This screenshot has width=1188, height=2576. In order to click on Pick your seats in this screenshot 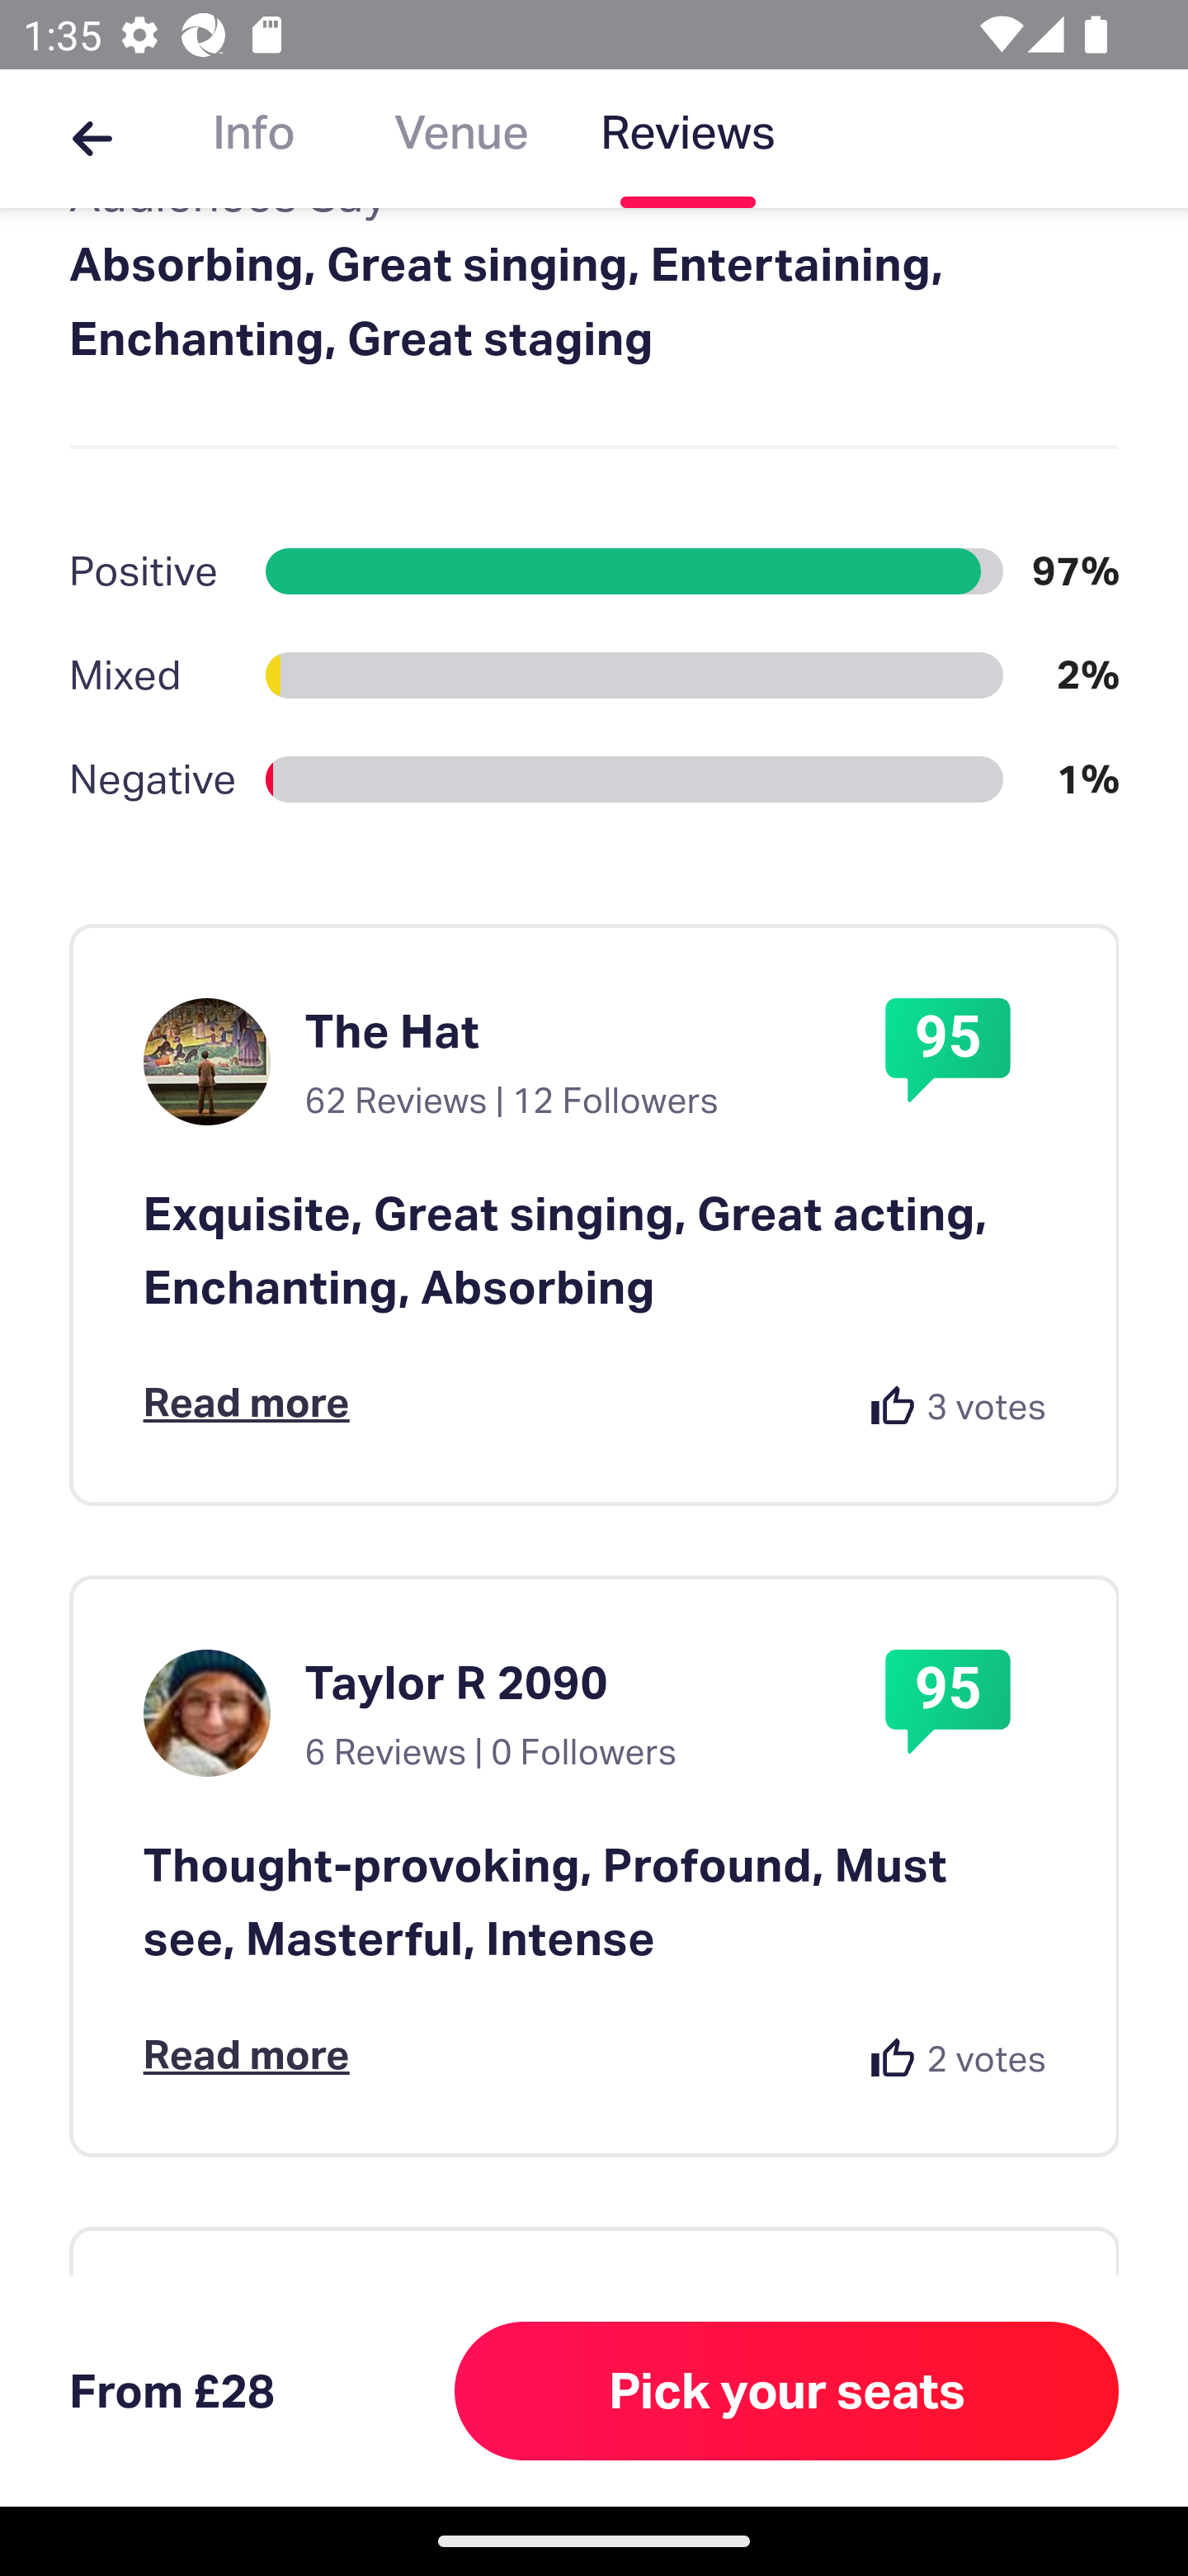, I will do `click(787, 2390)`.